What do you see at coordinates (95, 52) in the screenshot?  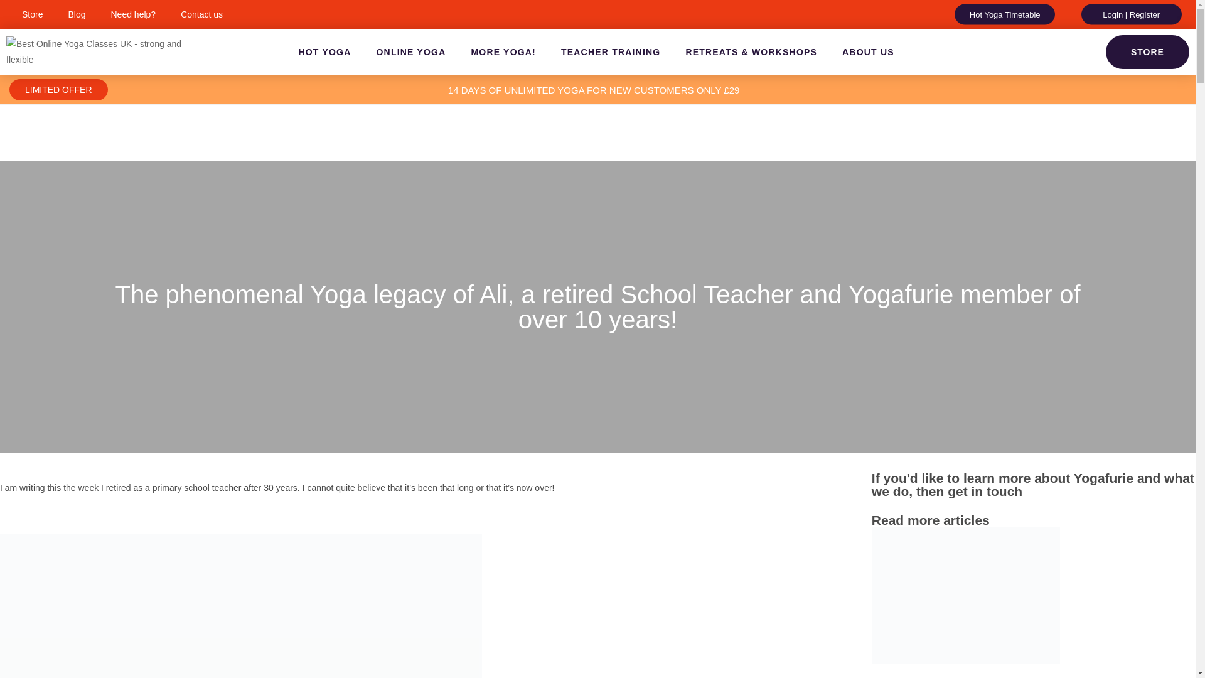 I see `logo-largestrapline-transparent` at bounding box center [95, 52].